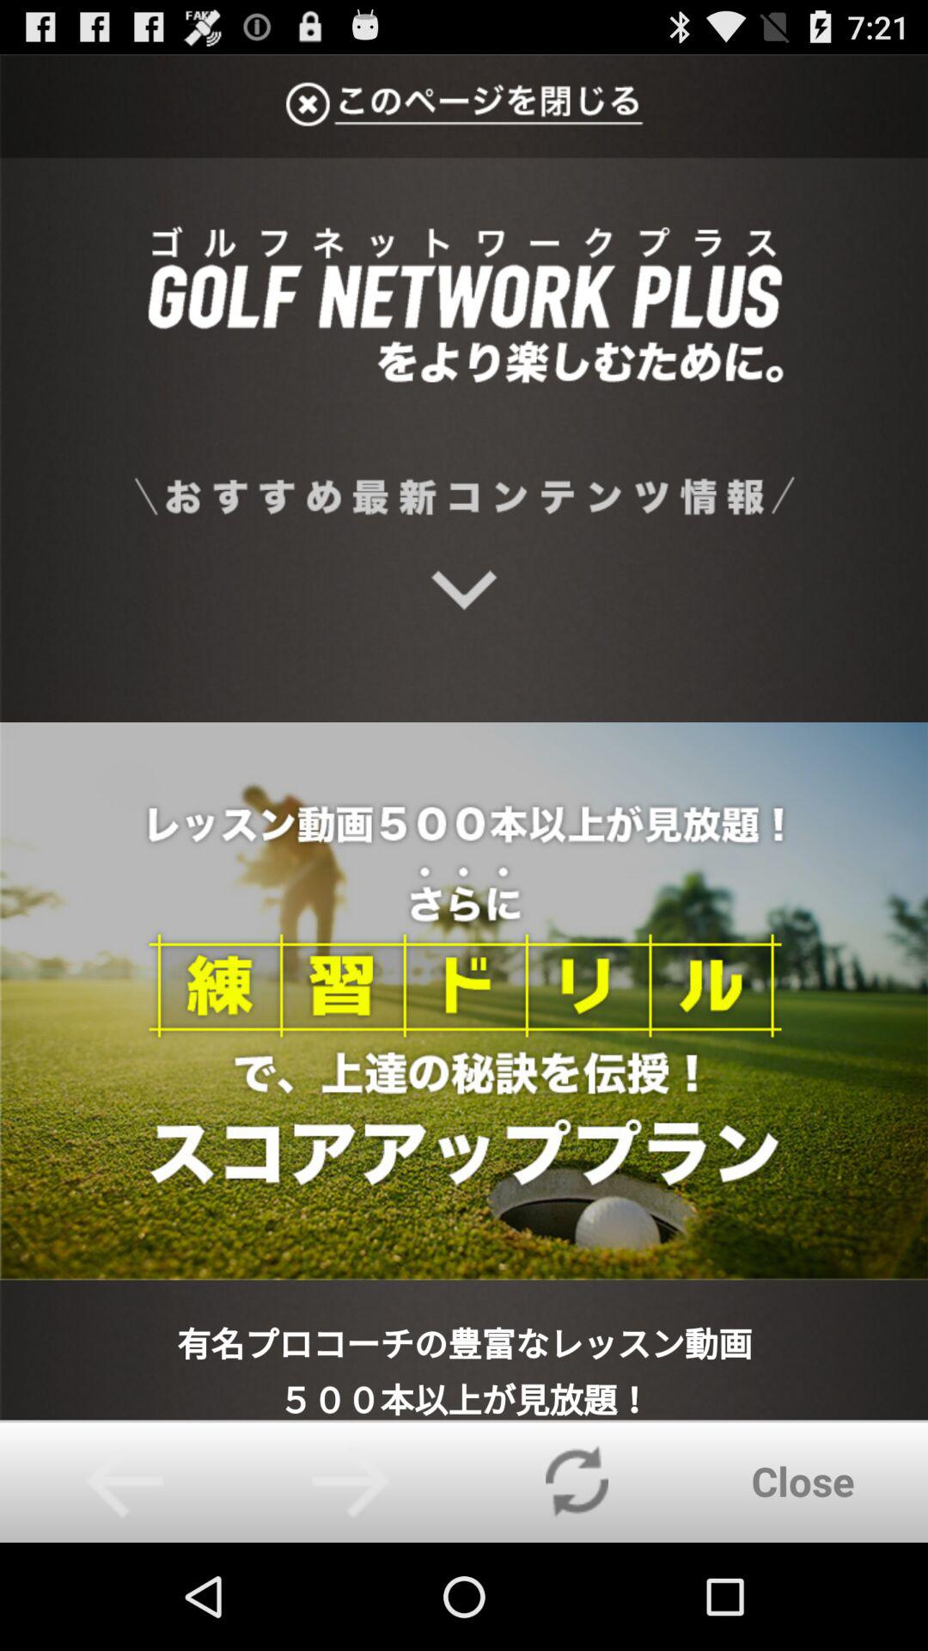 This screenshot has height=1651, width=928. I want to click on select the image, so click(464, 737).